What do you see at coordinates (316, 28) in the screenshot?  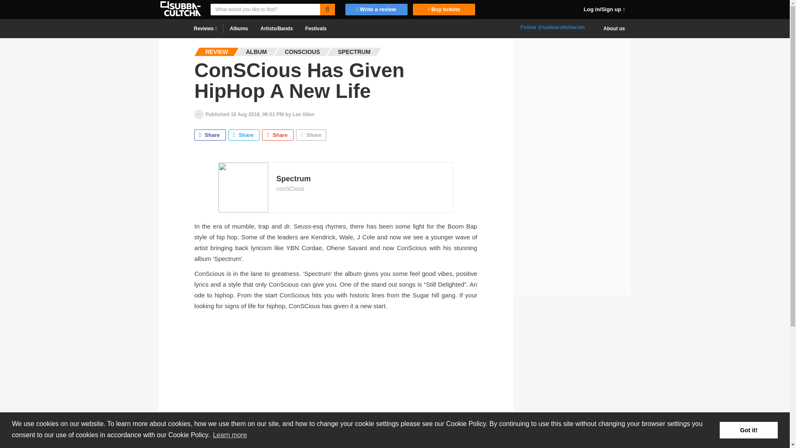 I see `Festivals` at bounding box center [316, 28].